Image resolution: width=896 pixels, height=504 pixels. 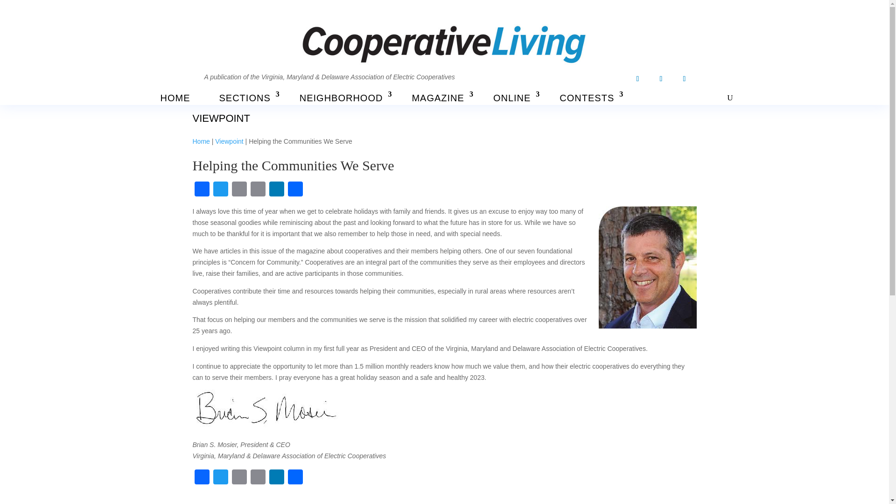 What do you see at coordinates (245, 98) in the screenshot?
I see `SECTIONS` at bounding box center [245, 98].